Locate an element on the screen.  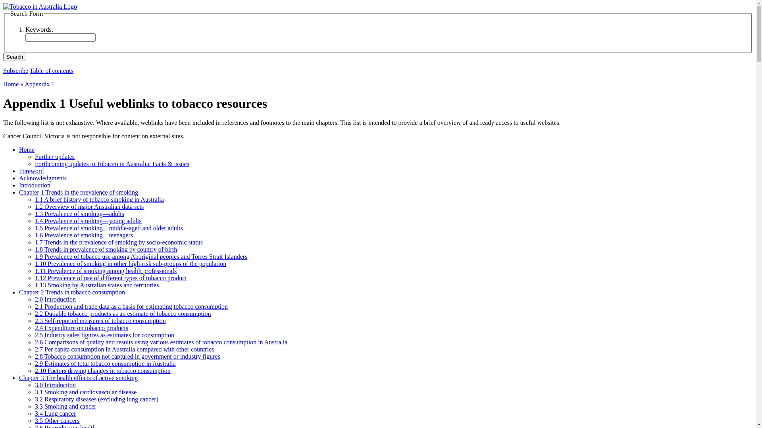
1.11 Prevalence of smoking among health professionals is located at coordinates (106, 271).